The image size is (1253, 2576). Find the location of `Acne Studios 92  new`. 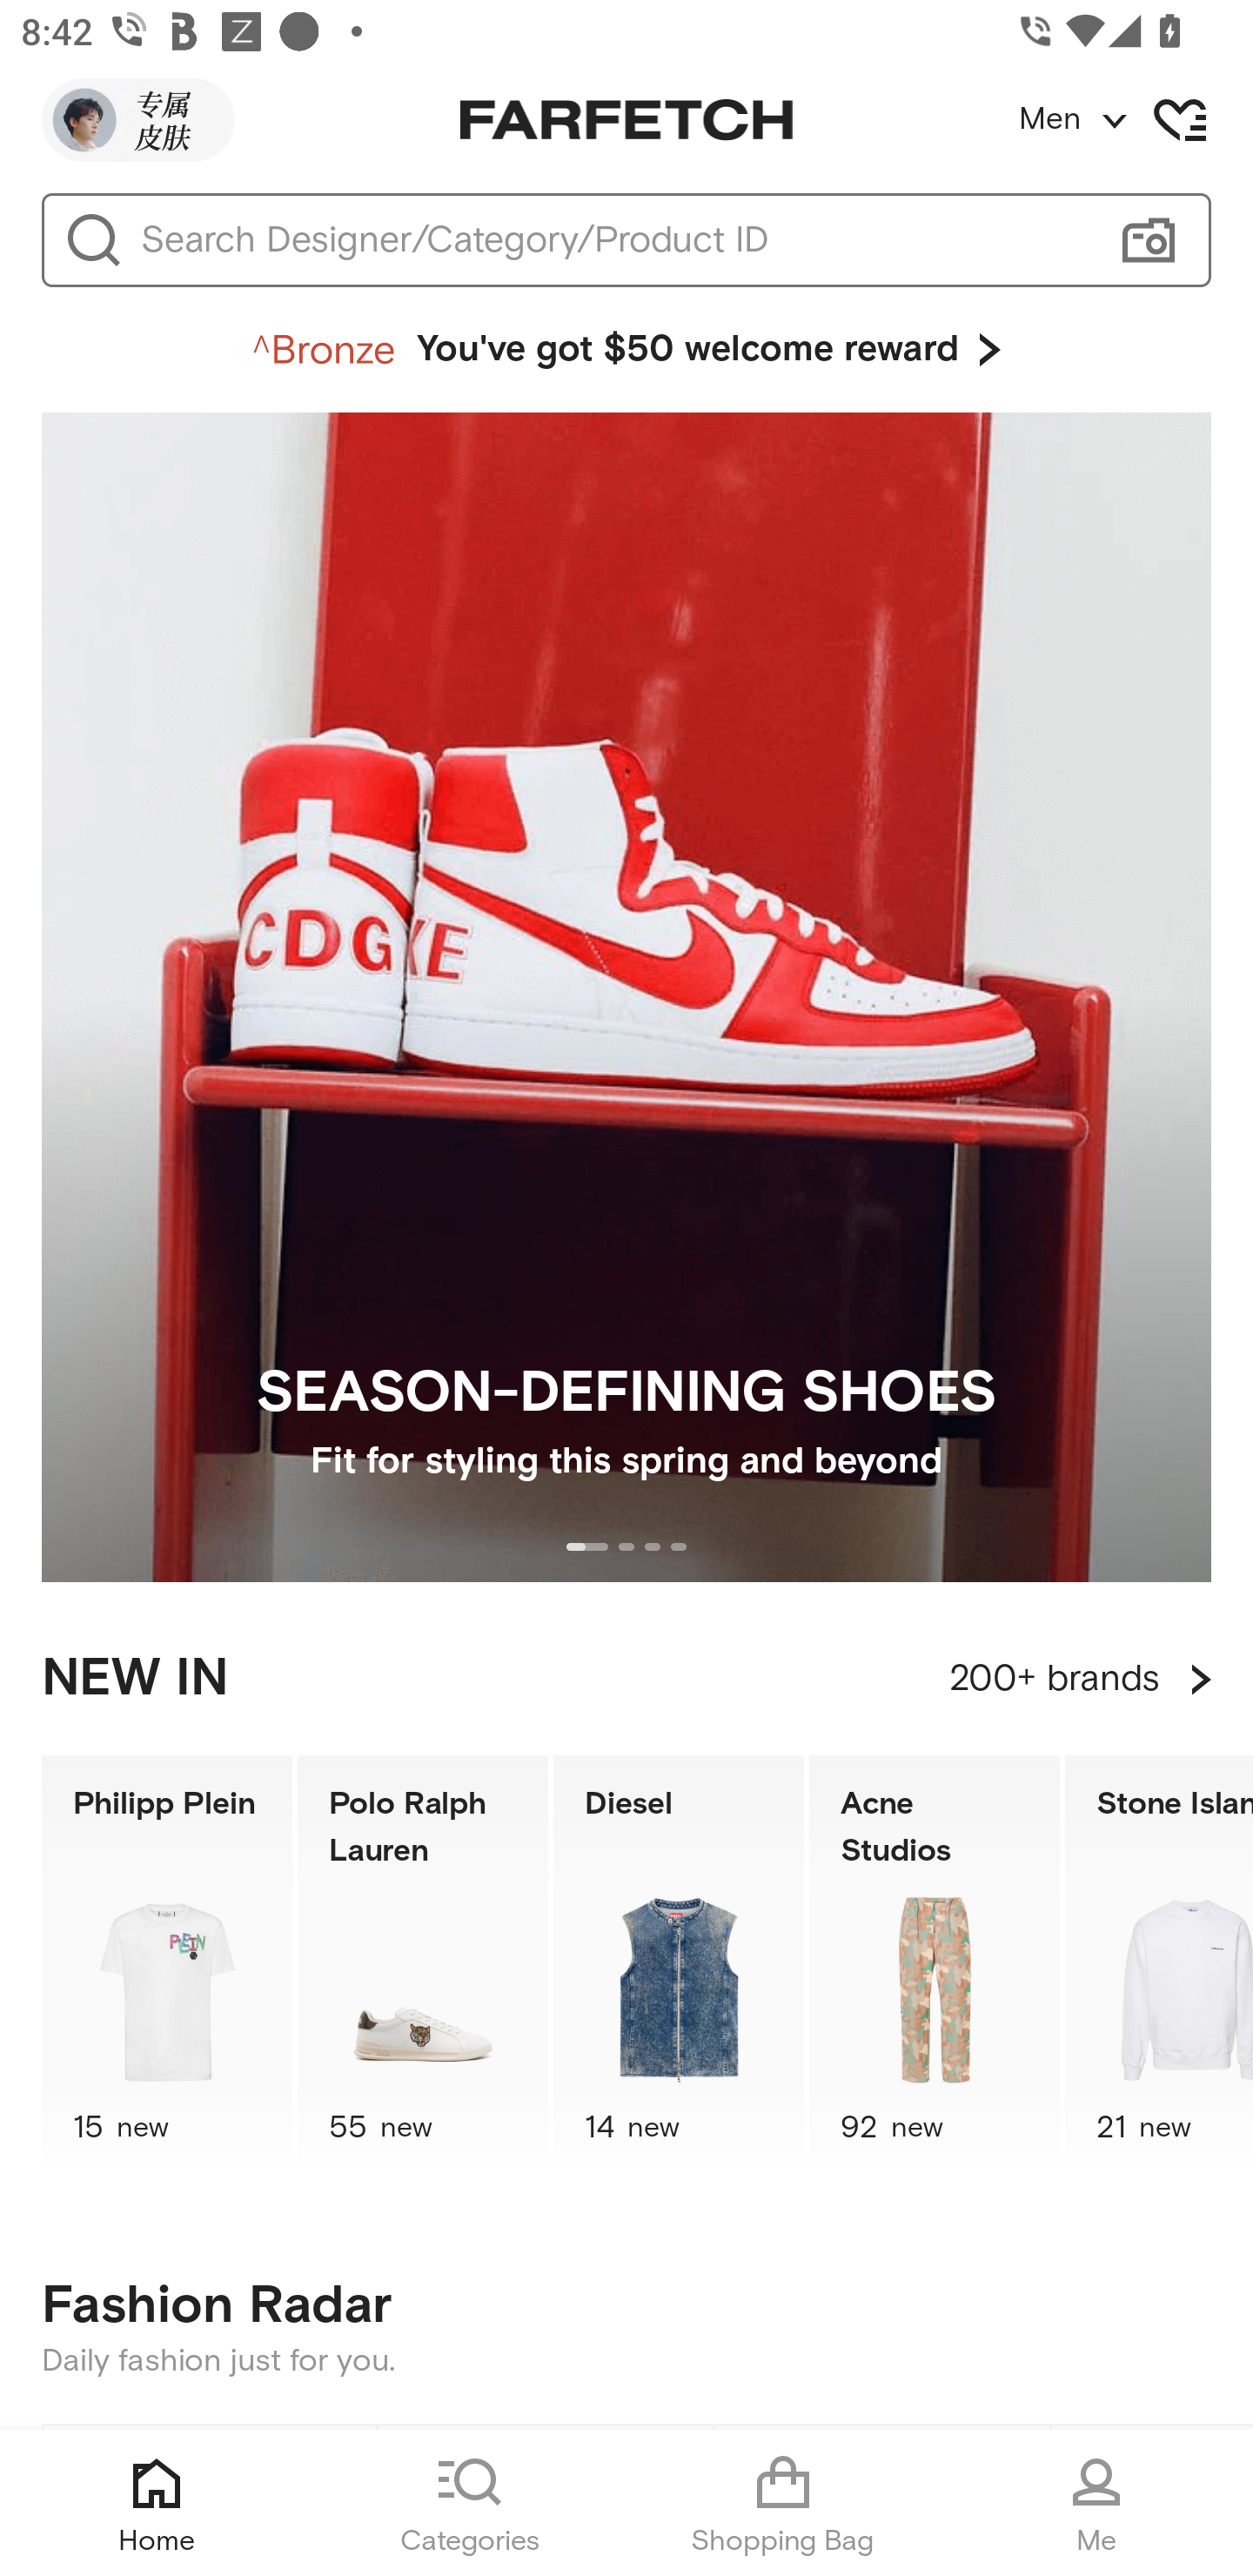

Acne Studios 92  new is located at coordinates (935, 1967).